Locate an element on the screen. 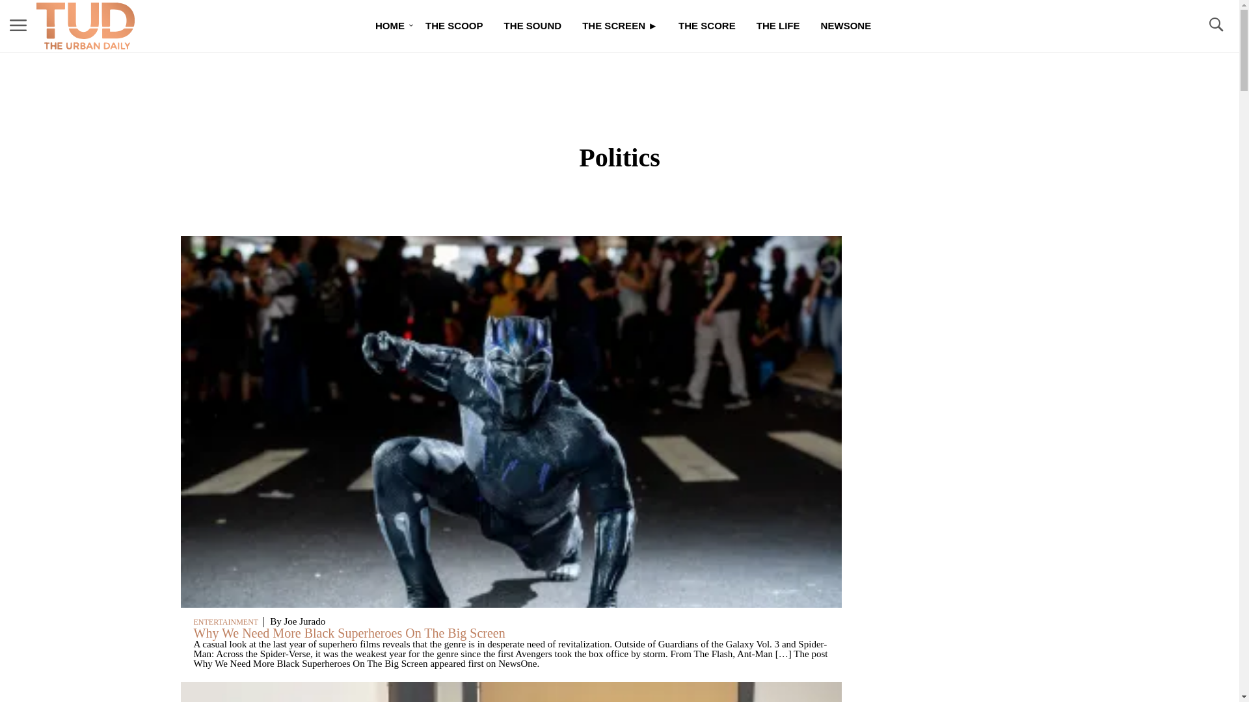 This screenshot has height=702, width=1249. HOME is located at coordinates (389, 26).